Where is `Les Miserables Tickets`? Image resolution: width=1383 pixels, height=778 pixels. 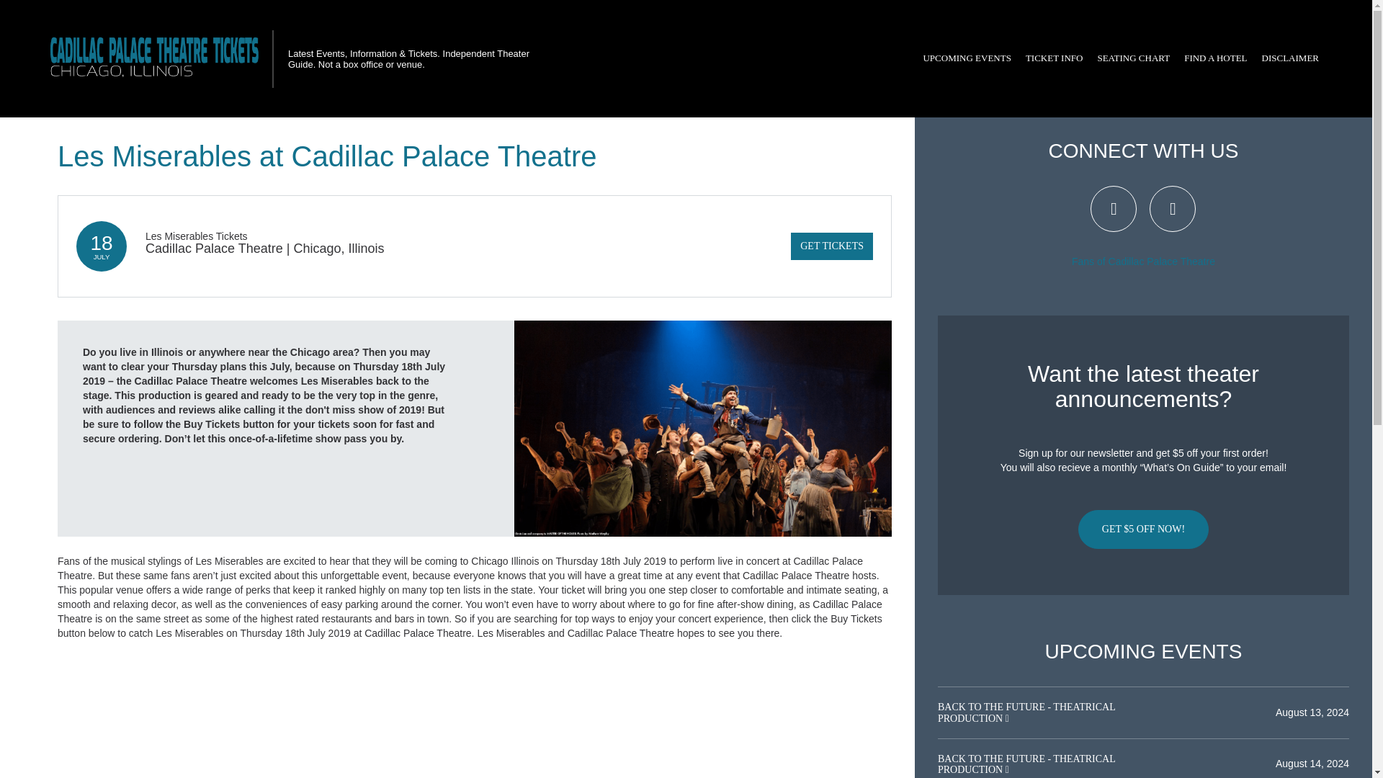 Les Miserables Tickets is located at coordinates (196, 236).